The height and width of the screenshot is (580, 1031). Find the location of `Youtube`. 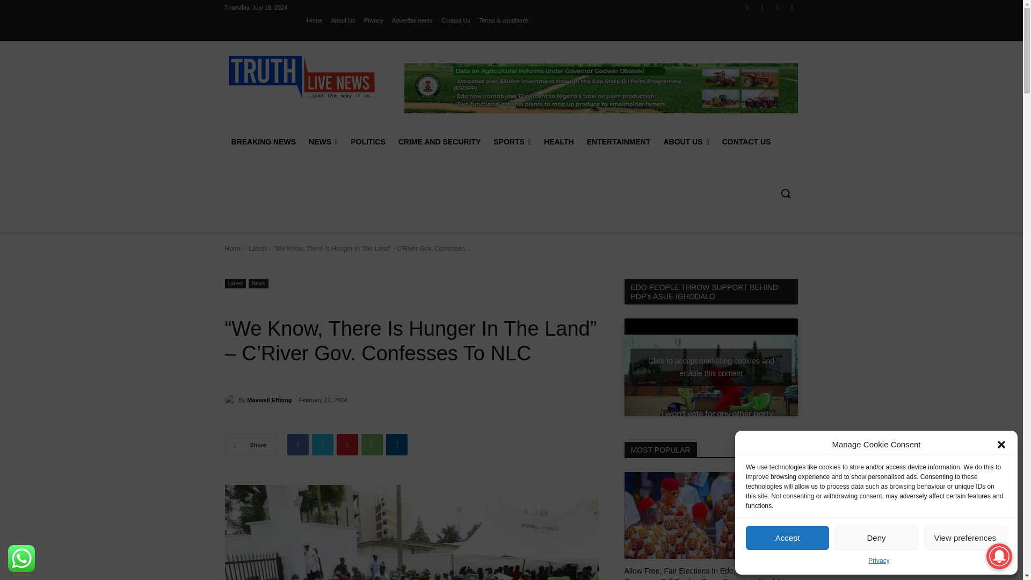

Youtube is located at coordinates (792, 7).